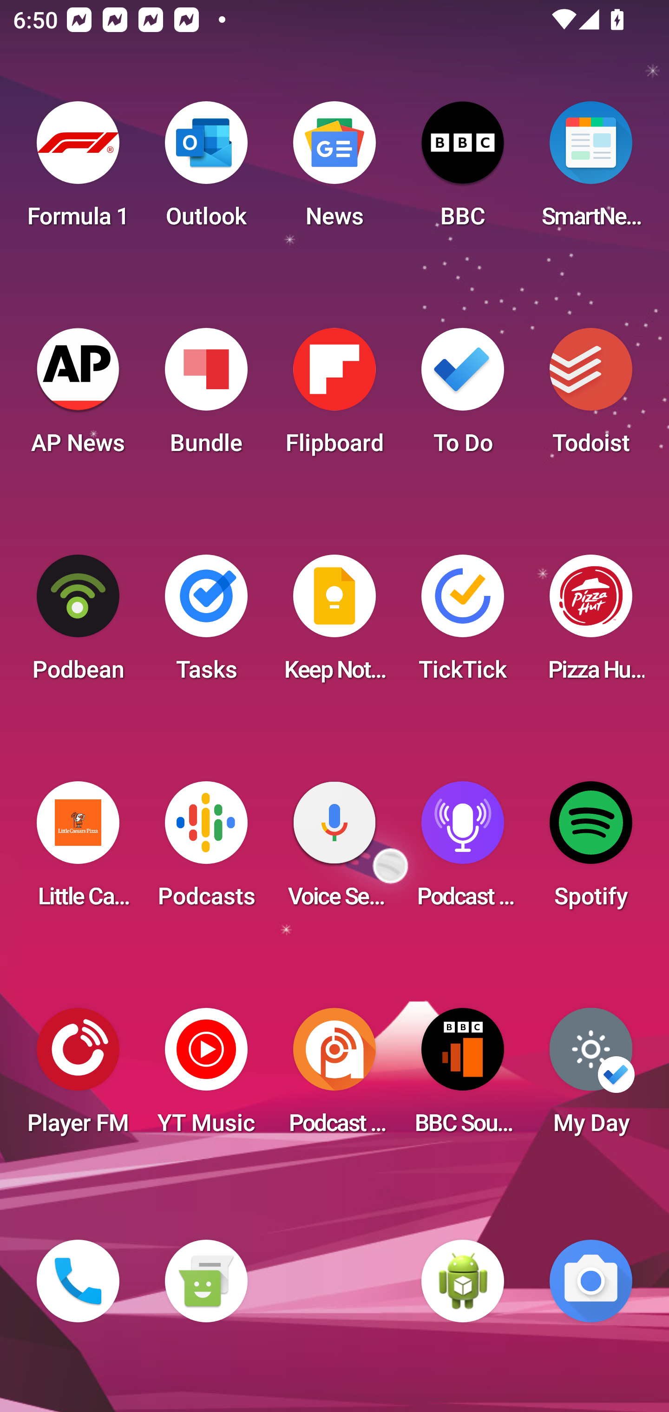 This screenshot has width=669, height=1412. What do you see at coordinates (206, 850) in the screenshot?
I see `Podcasts` at bounding box center [206, 850].